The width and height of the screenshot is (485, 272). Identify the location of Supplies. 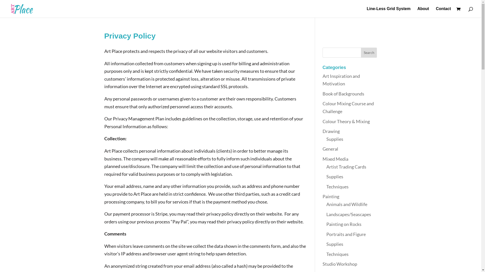
(335, 244).